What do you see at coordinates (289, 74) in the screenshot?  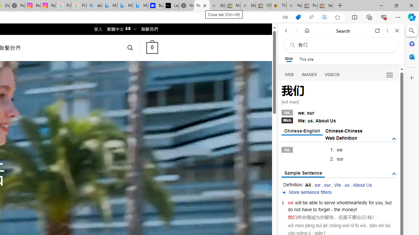 I see `Search Filter, WEB` at bounding box center [289, 74].